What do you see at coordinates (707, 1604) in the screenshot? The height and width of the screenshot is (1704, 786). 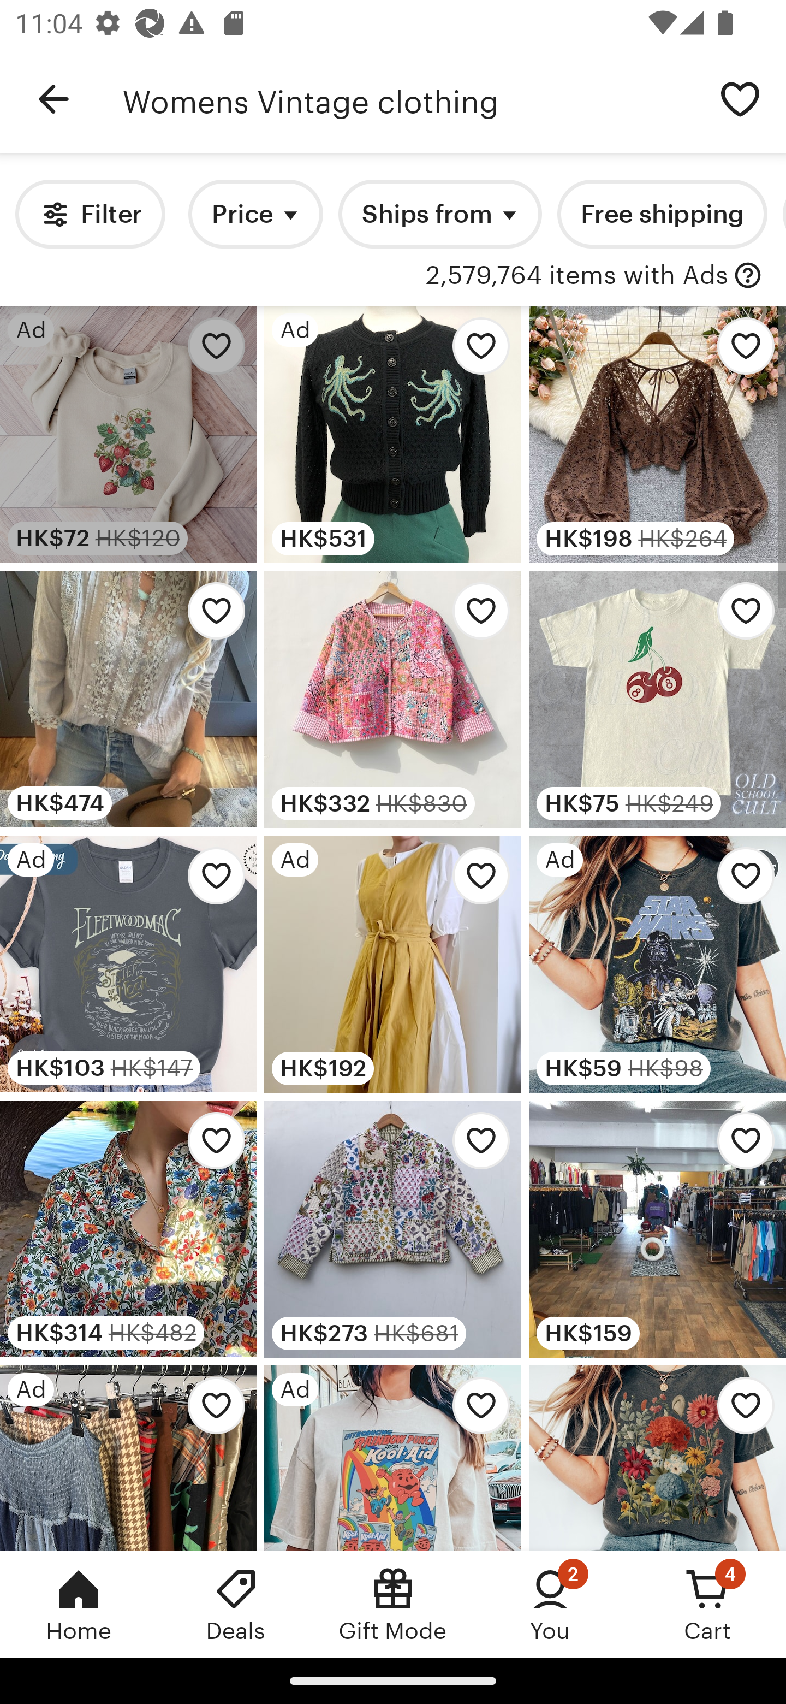 I see `Cart, 4 new notifications Cart` at bounding box center [707, 1604].